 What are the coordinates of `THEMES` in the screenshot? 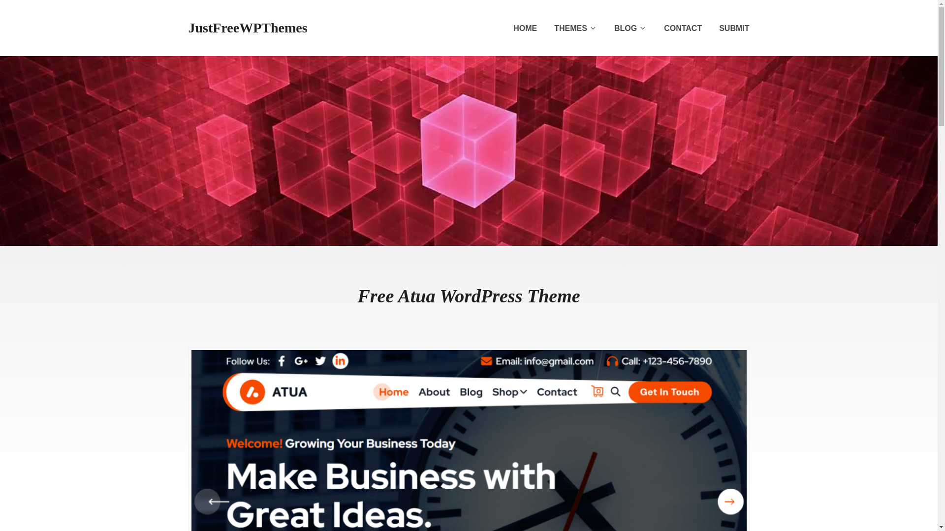 It's located at (575, 29).